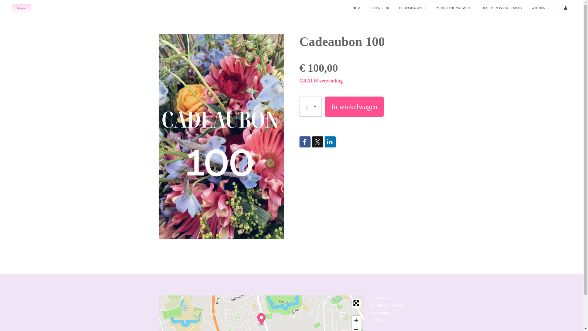 This screenshot has height=331, width=588. I want to click on BLOEMENGEVEL, so click(413, 8).